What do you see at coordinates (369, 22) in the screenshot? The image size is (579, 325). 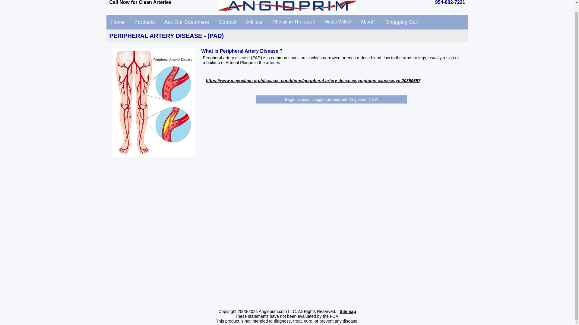 I see `About` at bounding box center [369, 22].